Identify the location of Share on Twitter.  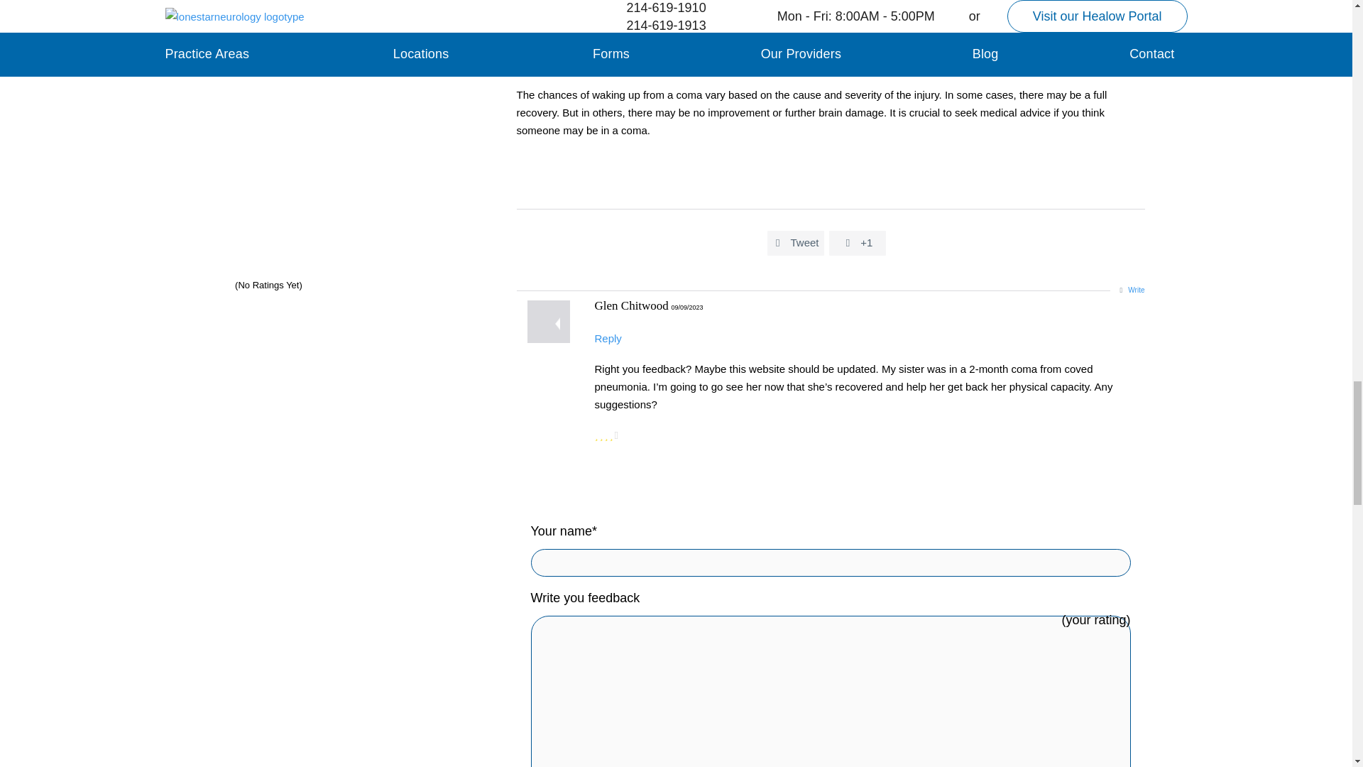
(795, 241).